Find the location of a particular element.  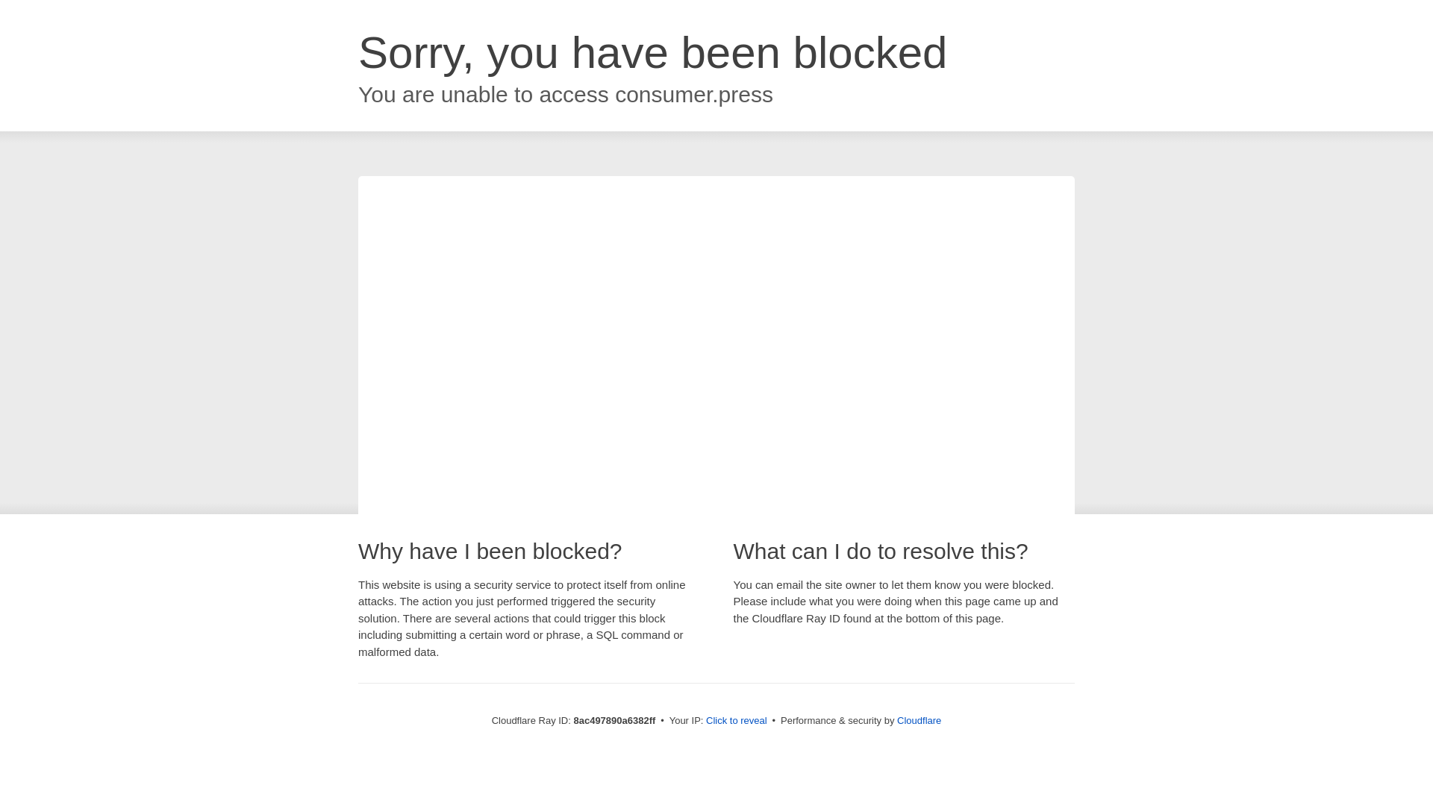

Click to reveal is located at coordinates (736, 721).